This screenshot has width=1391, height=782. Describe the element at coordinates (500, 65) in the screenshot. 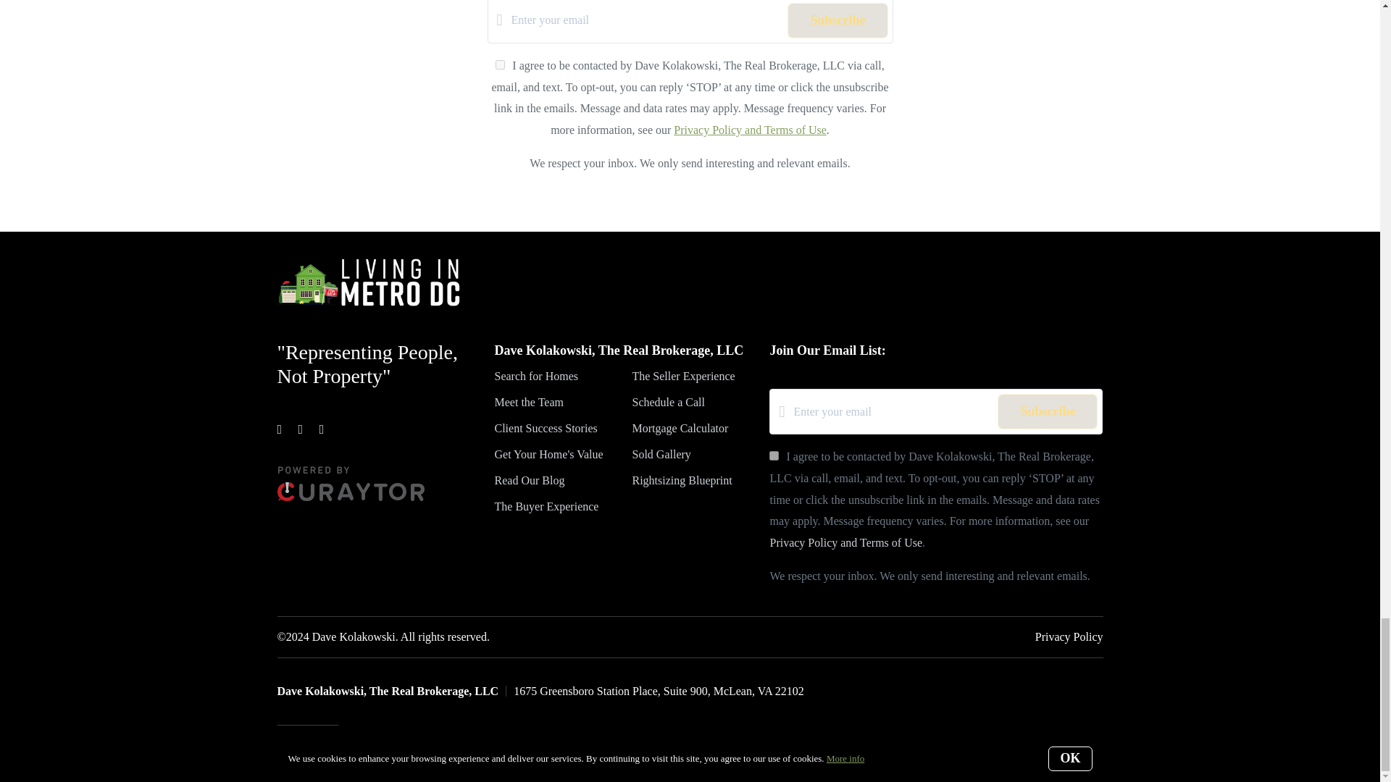

I see `on` at that location.